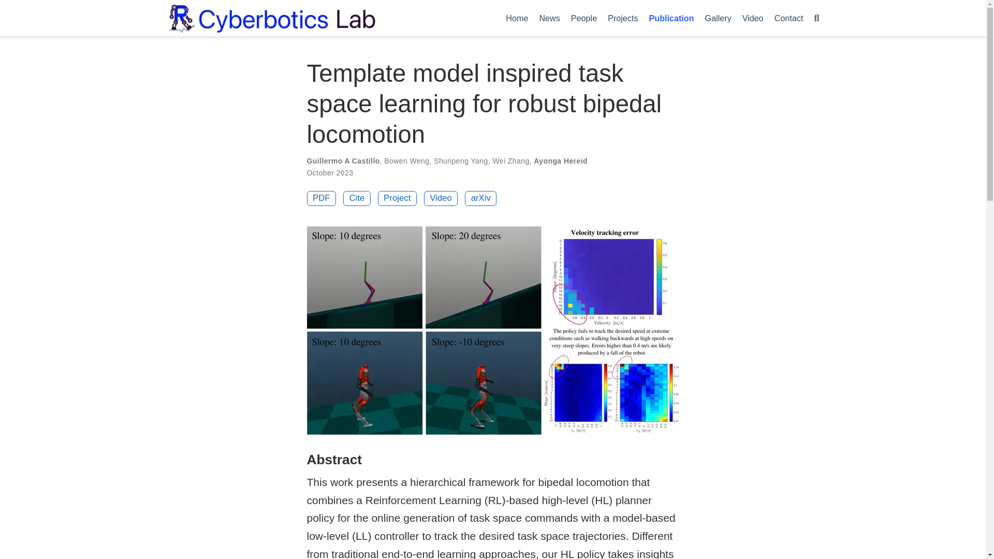 Image resolution: width=994 pixels, height=559 pixels. Describe the element at coordinates (461, 160) in the screenshot. I see `Shunpeng Yang` at that location.